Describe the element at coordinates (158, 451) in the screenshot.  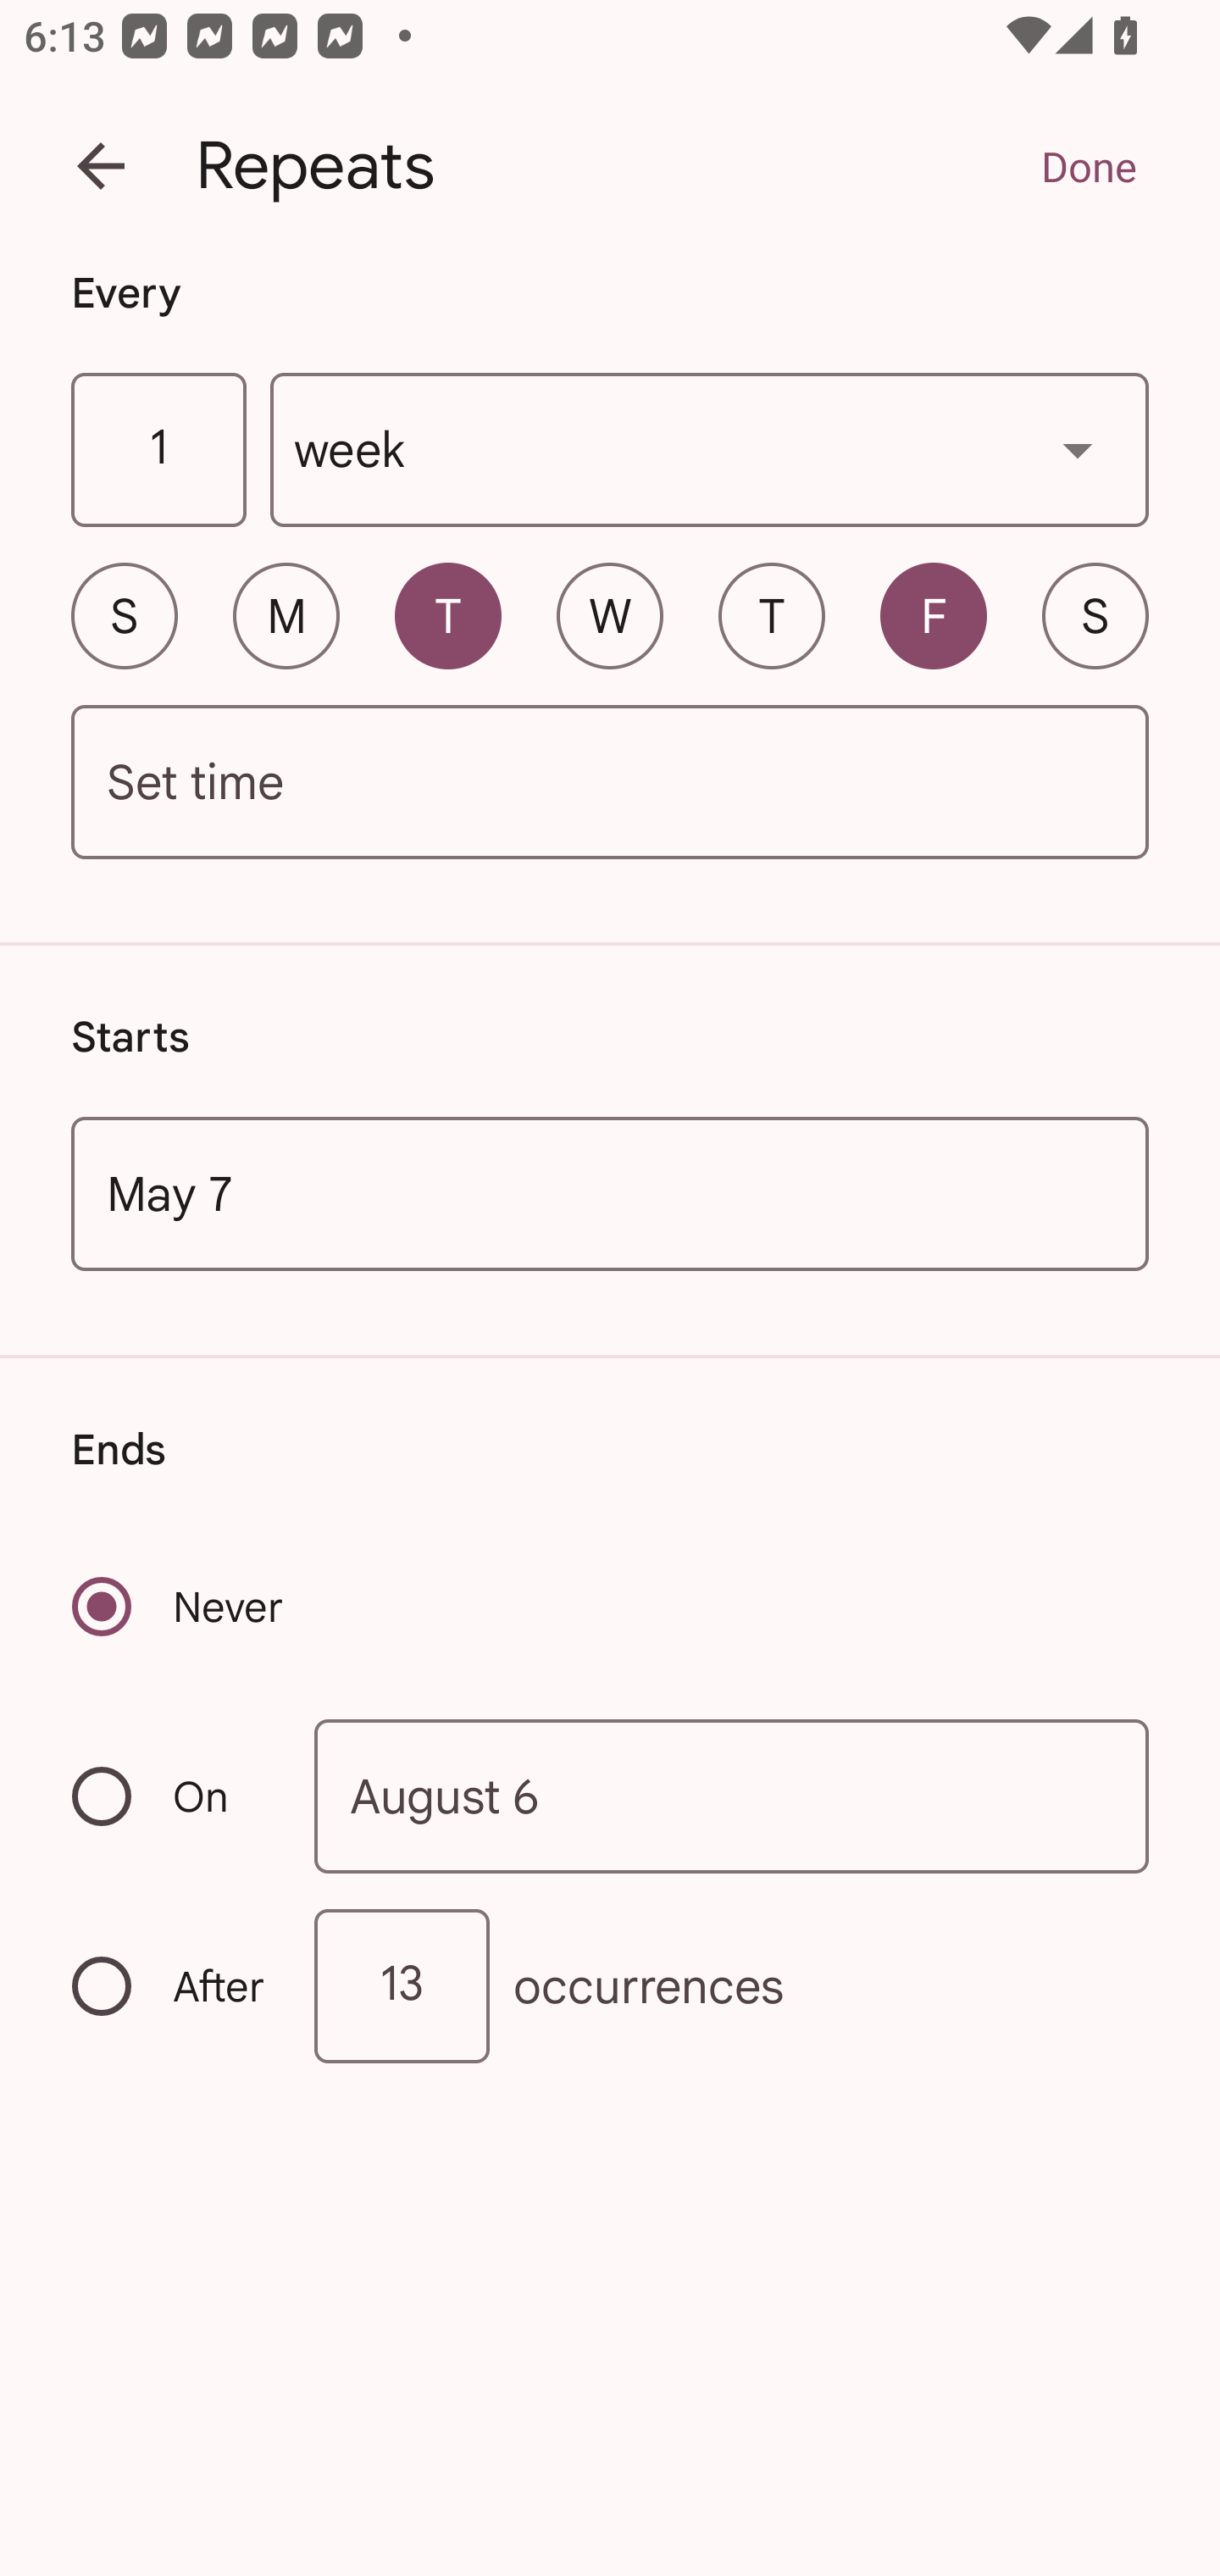
I see `1` at that location.